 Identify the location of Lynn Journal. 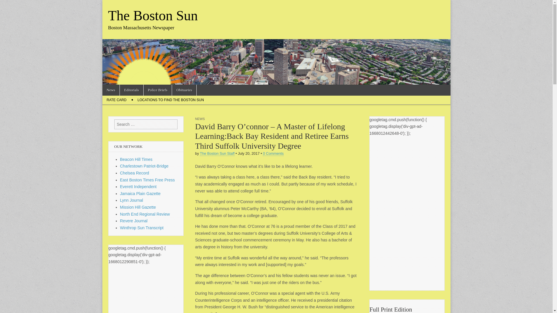
(132, 200).